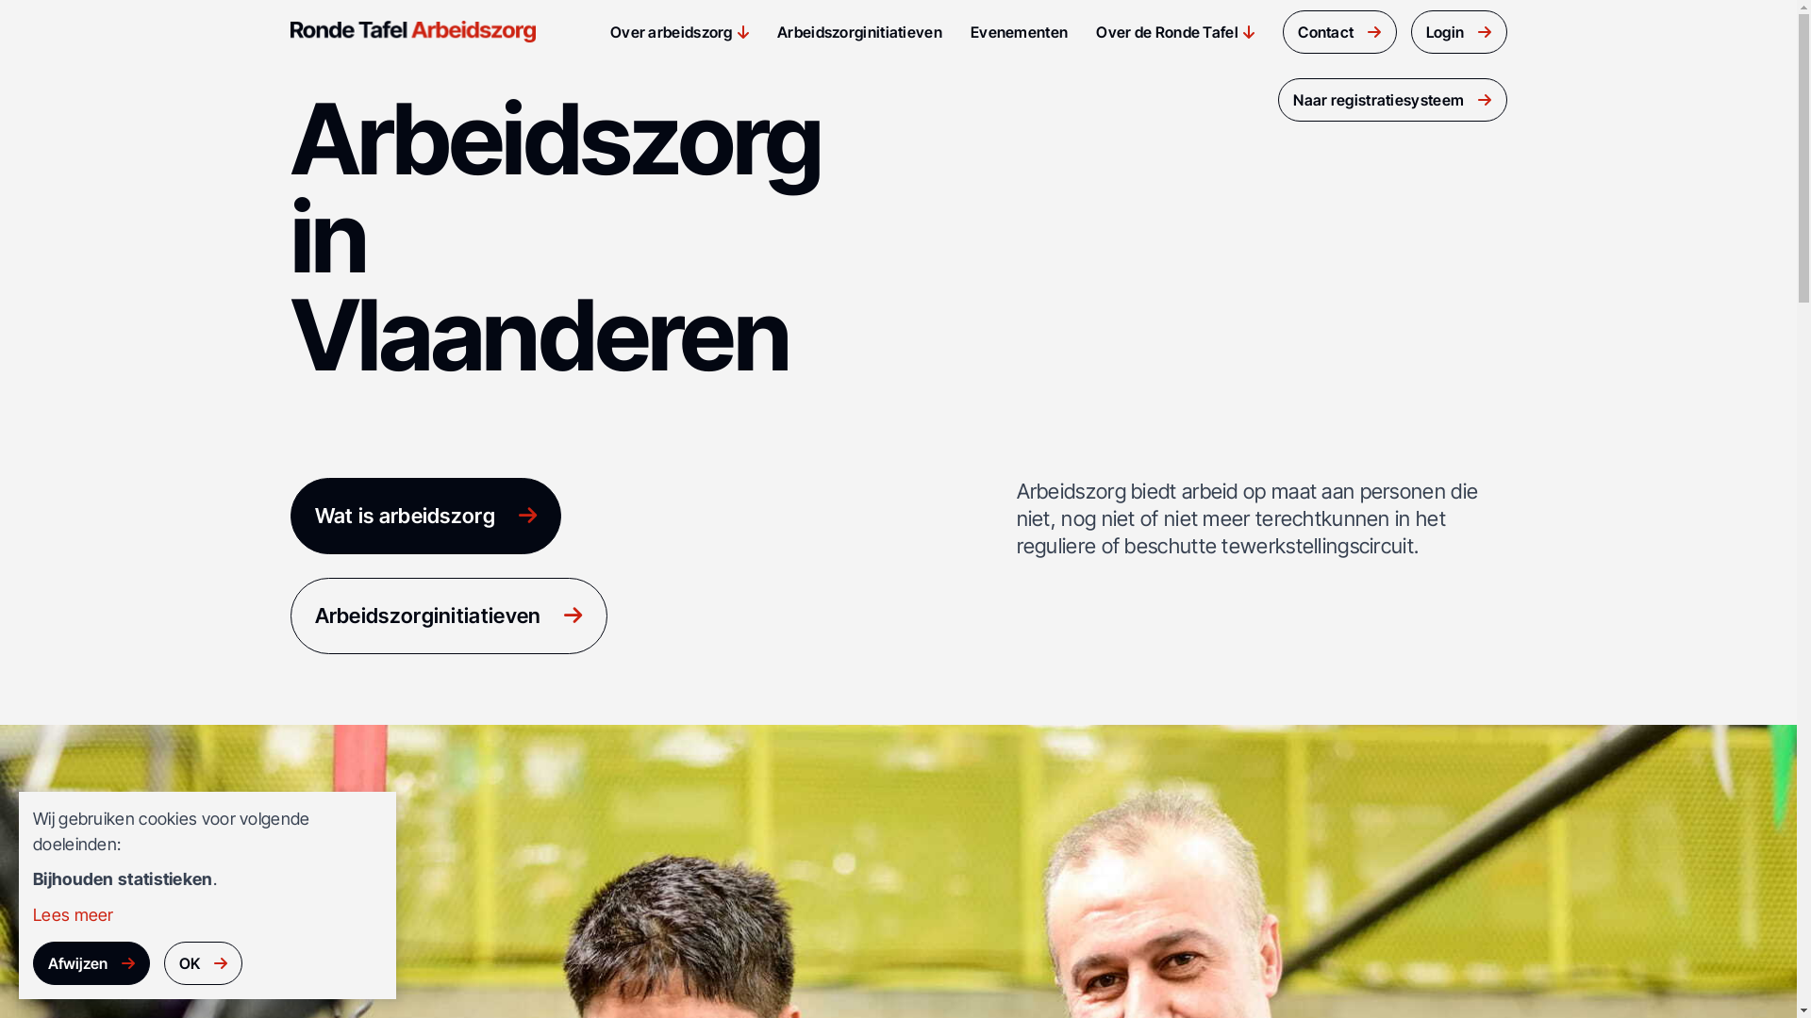 This screenshot has width=1811, height=1018. I want to click on Over arbeidszorg, so click(672, 32).